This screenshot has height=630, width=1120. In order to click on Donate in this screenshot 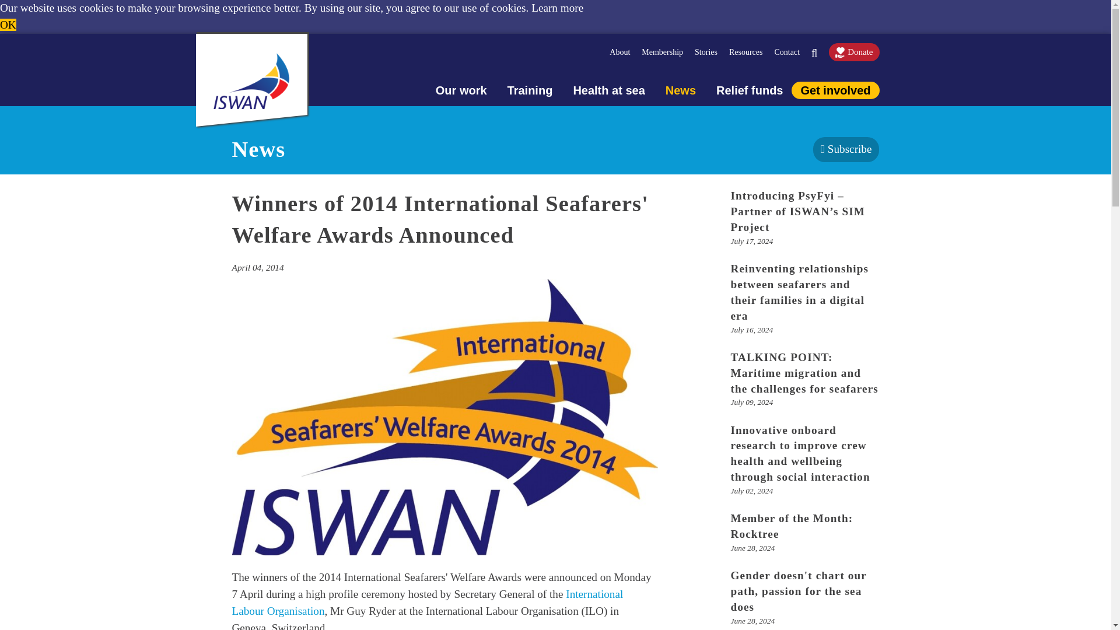, I will do `click(854, 52)`.